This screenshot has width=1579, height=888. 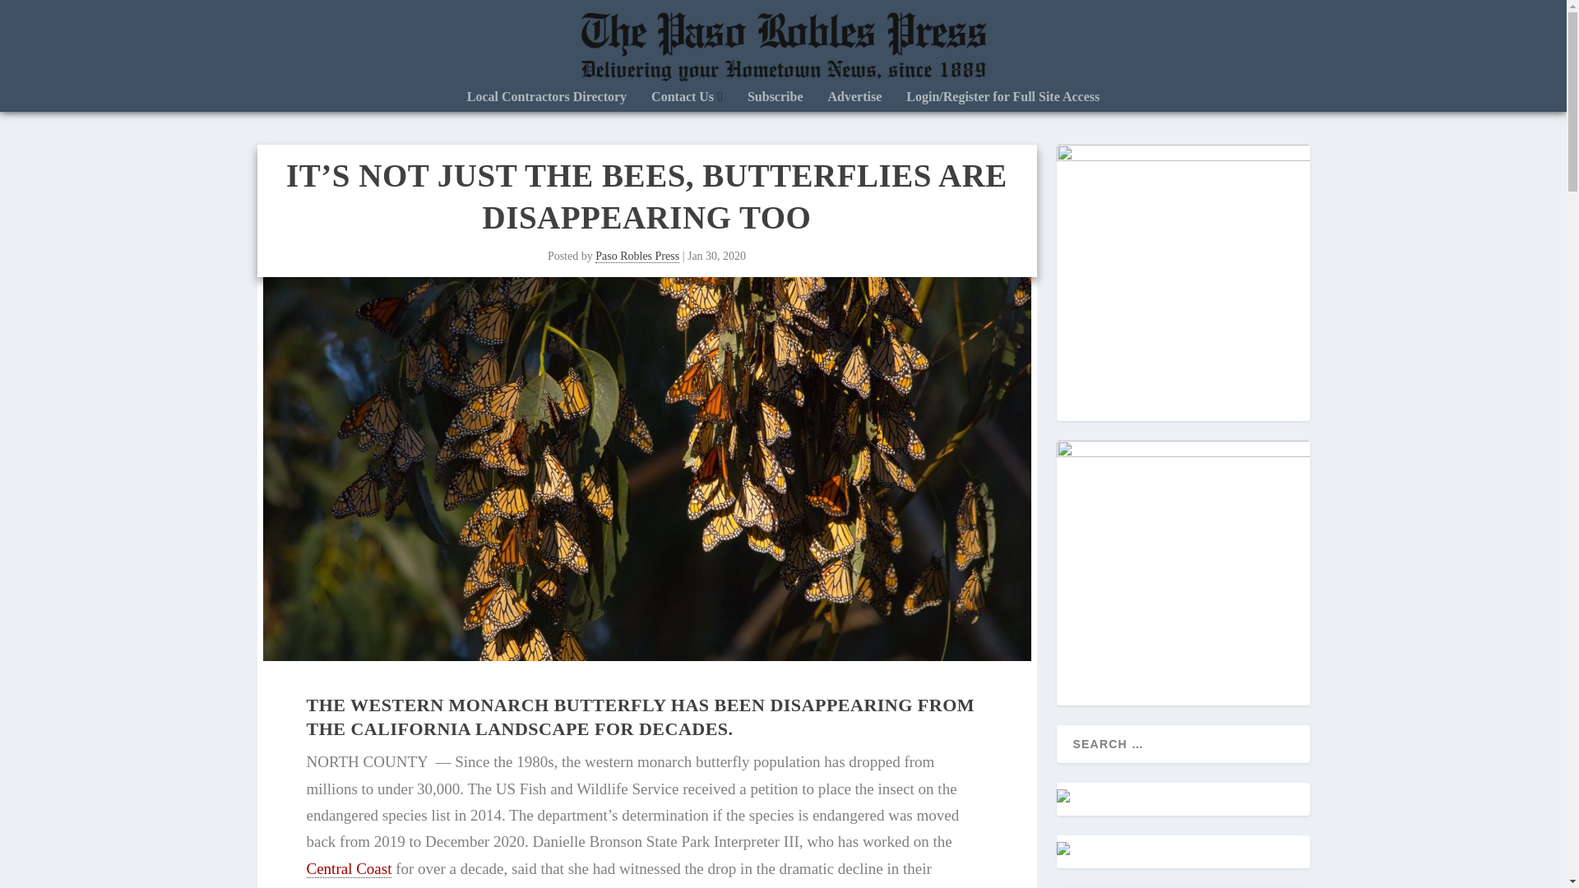 What do you see at coordinates (687, 101) in the screenshot?
I see `Contact Us` at bounding box center [687, 101].